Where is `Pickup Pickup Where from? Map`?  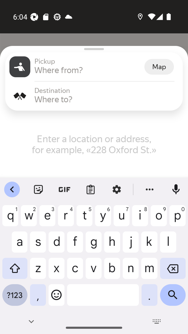
Pickup Pickup Where from? Map is located at coordinates (94, 67).